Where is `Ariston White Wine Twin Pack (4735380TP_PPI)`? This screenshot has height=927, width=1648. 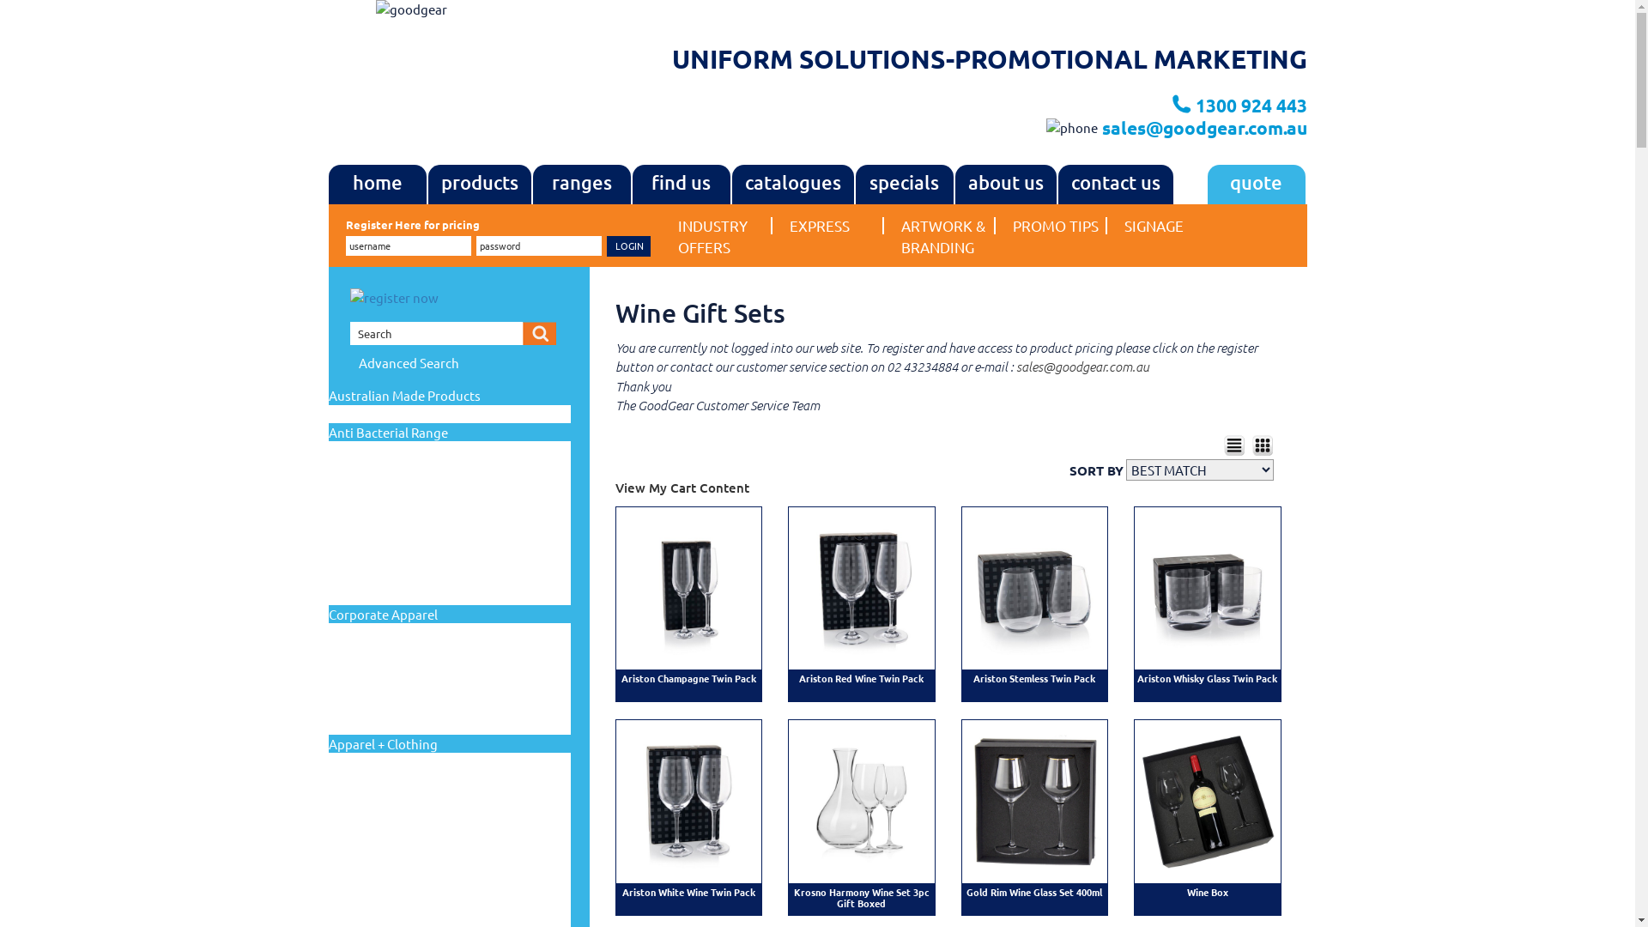 Ariston White Wine Twin Pack (4735380TP_PPI) is located at coordinates (688, 801).